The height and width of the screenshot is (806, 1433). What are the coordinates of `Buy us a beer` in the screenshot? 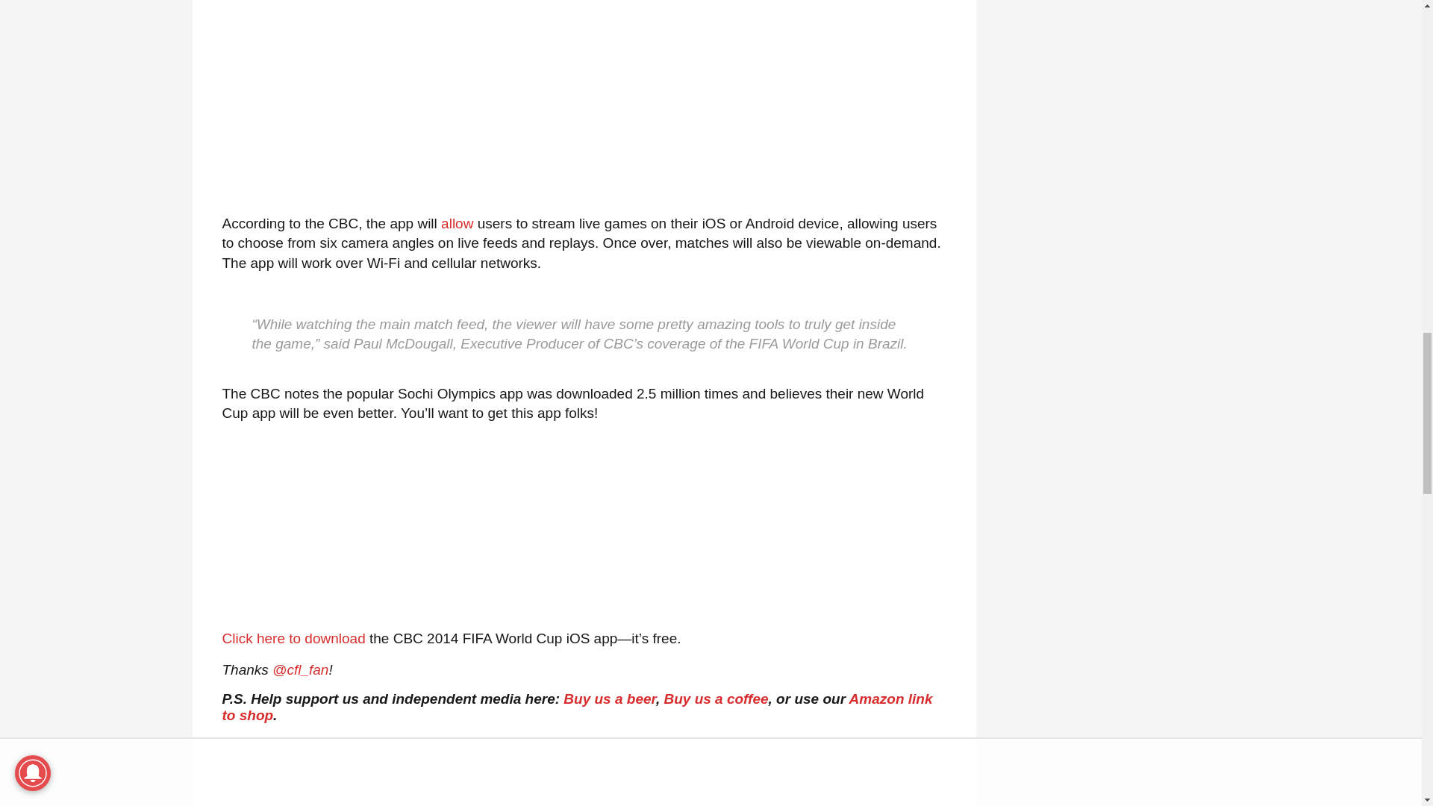 It's located at (609, 699).